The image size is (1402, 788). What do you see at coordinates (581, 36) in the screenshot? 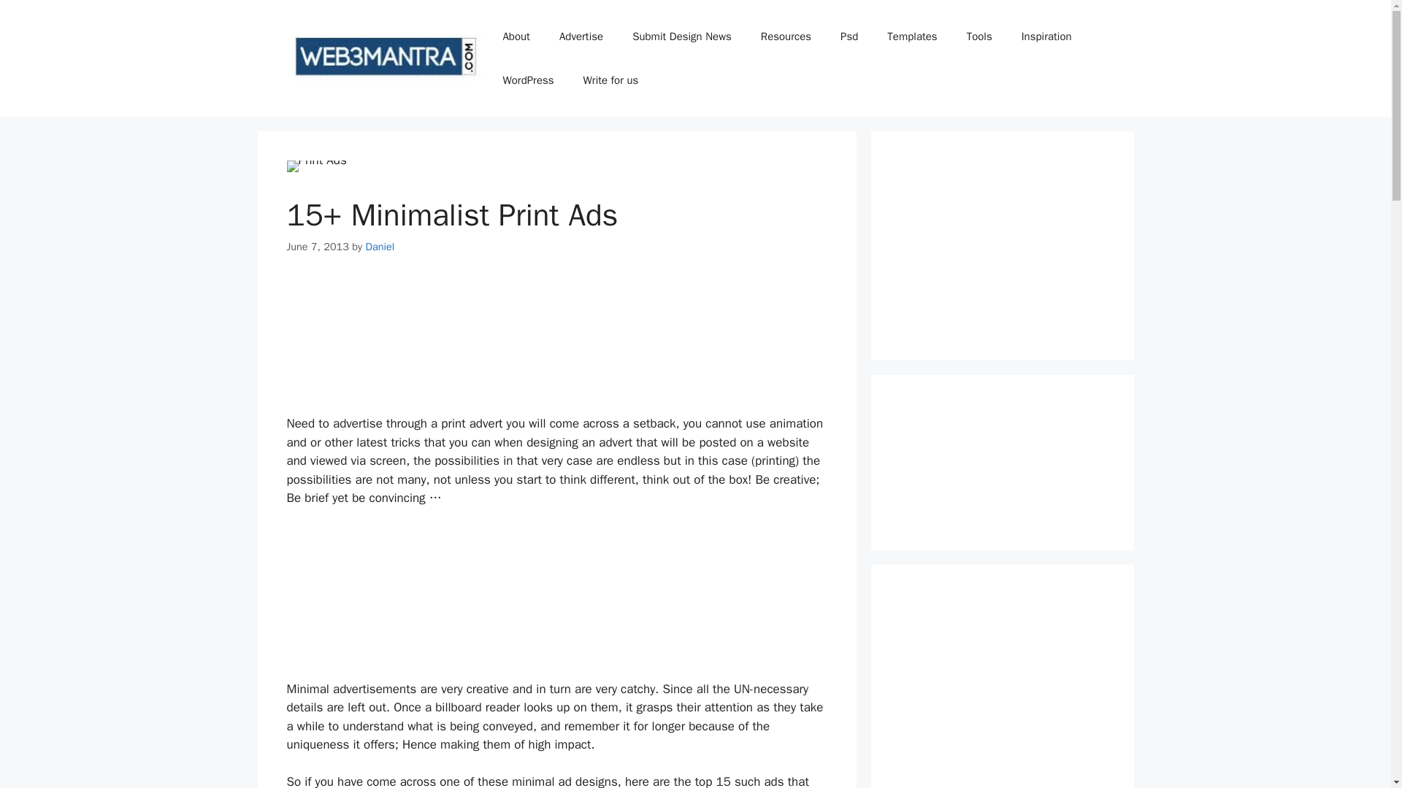
I see `Advertise` at bounding box center [581, 36].